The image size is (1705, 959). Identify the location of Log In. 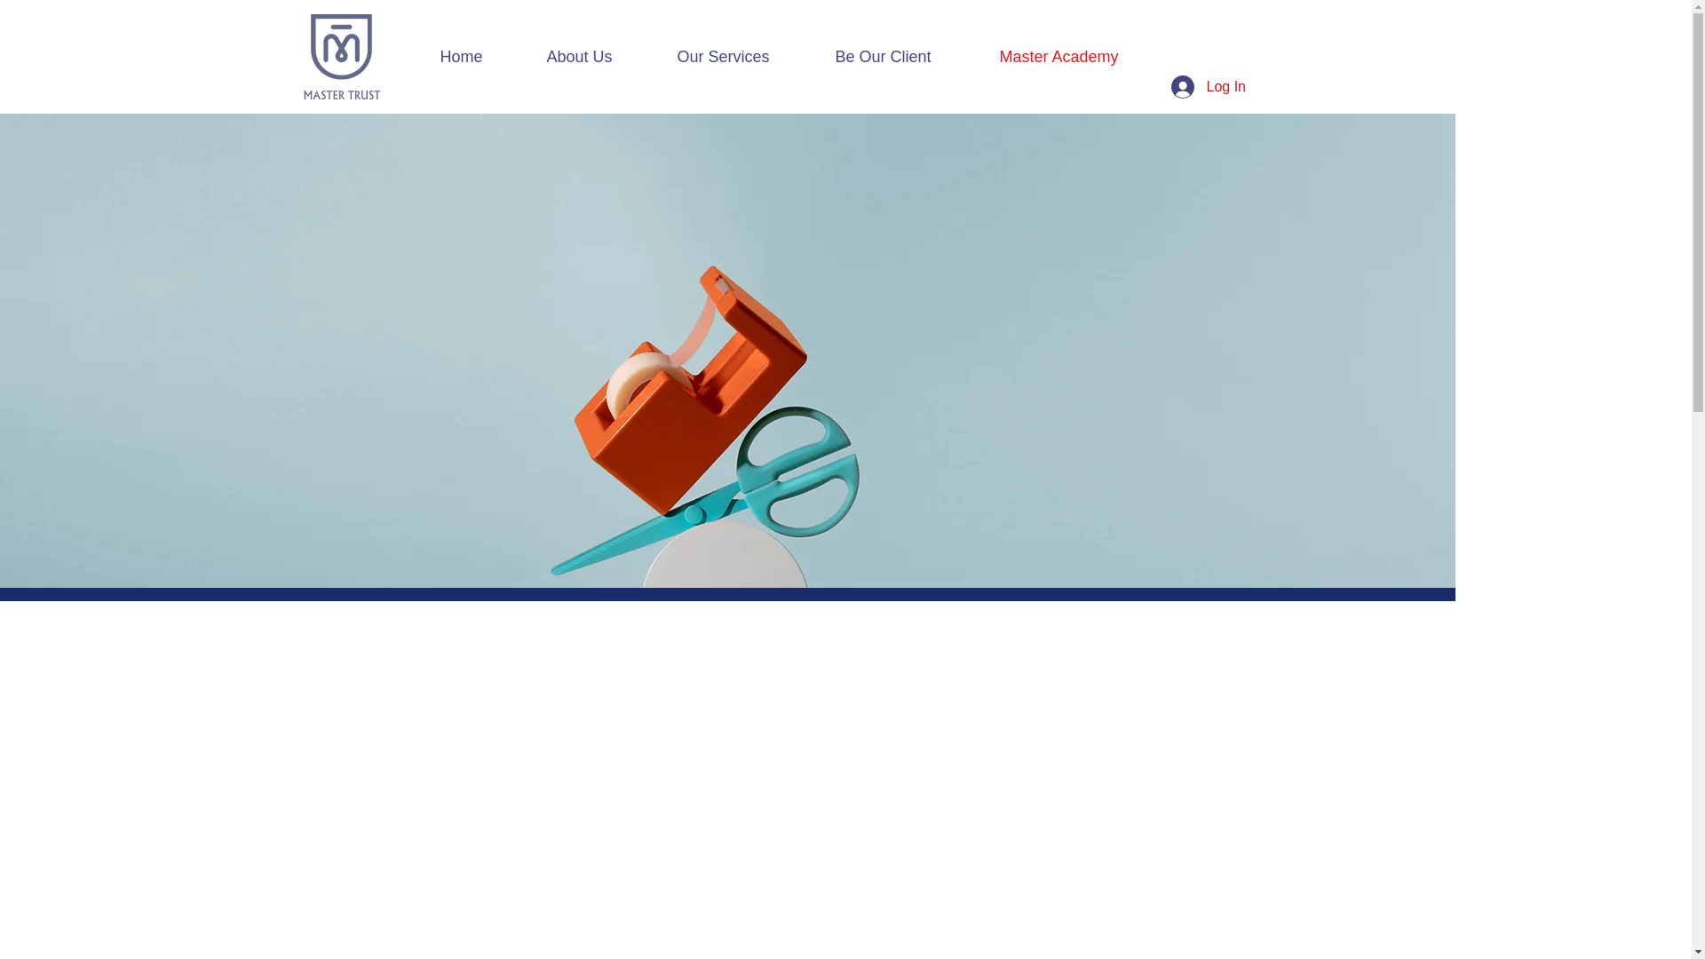
(1201, 85).